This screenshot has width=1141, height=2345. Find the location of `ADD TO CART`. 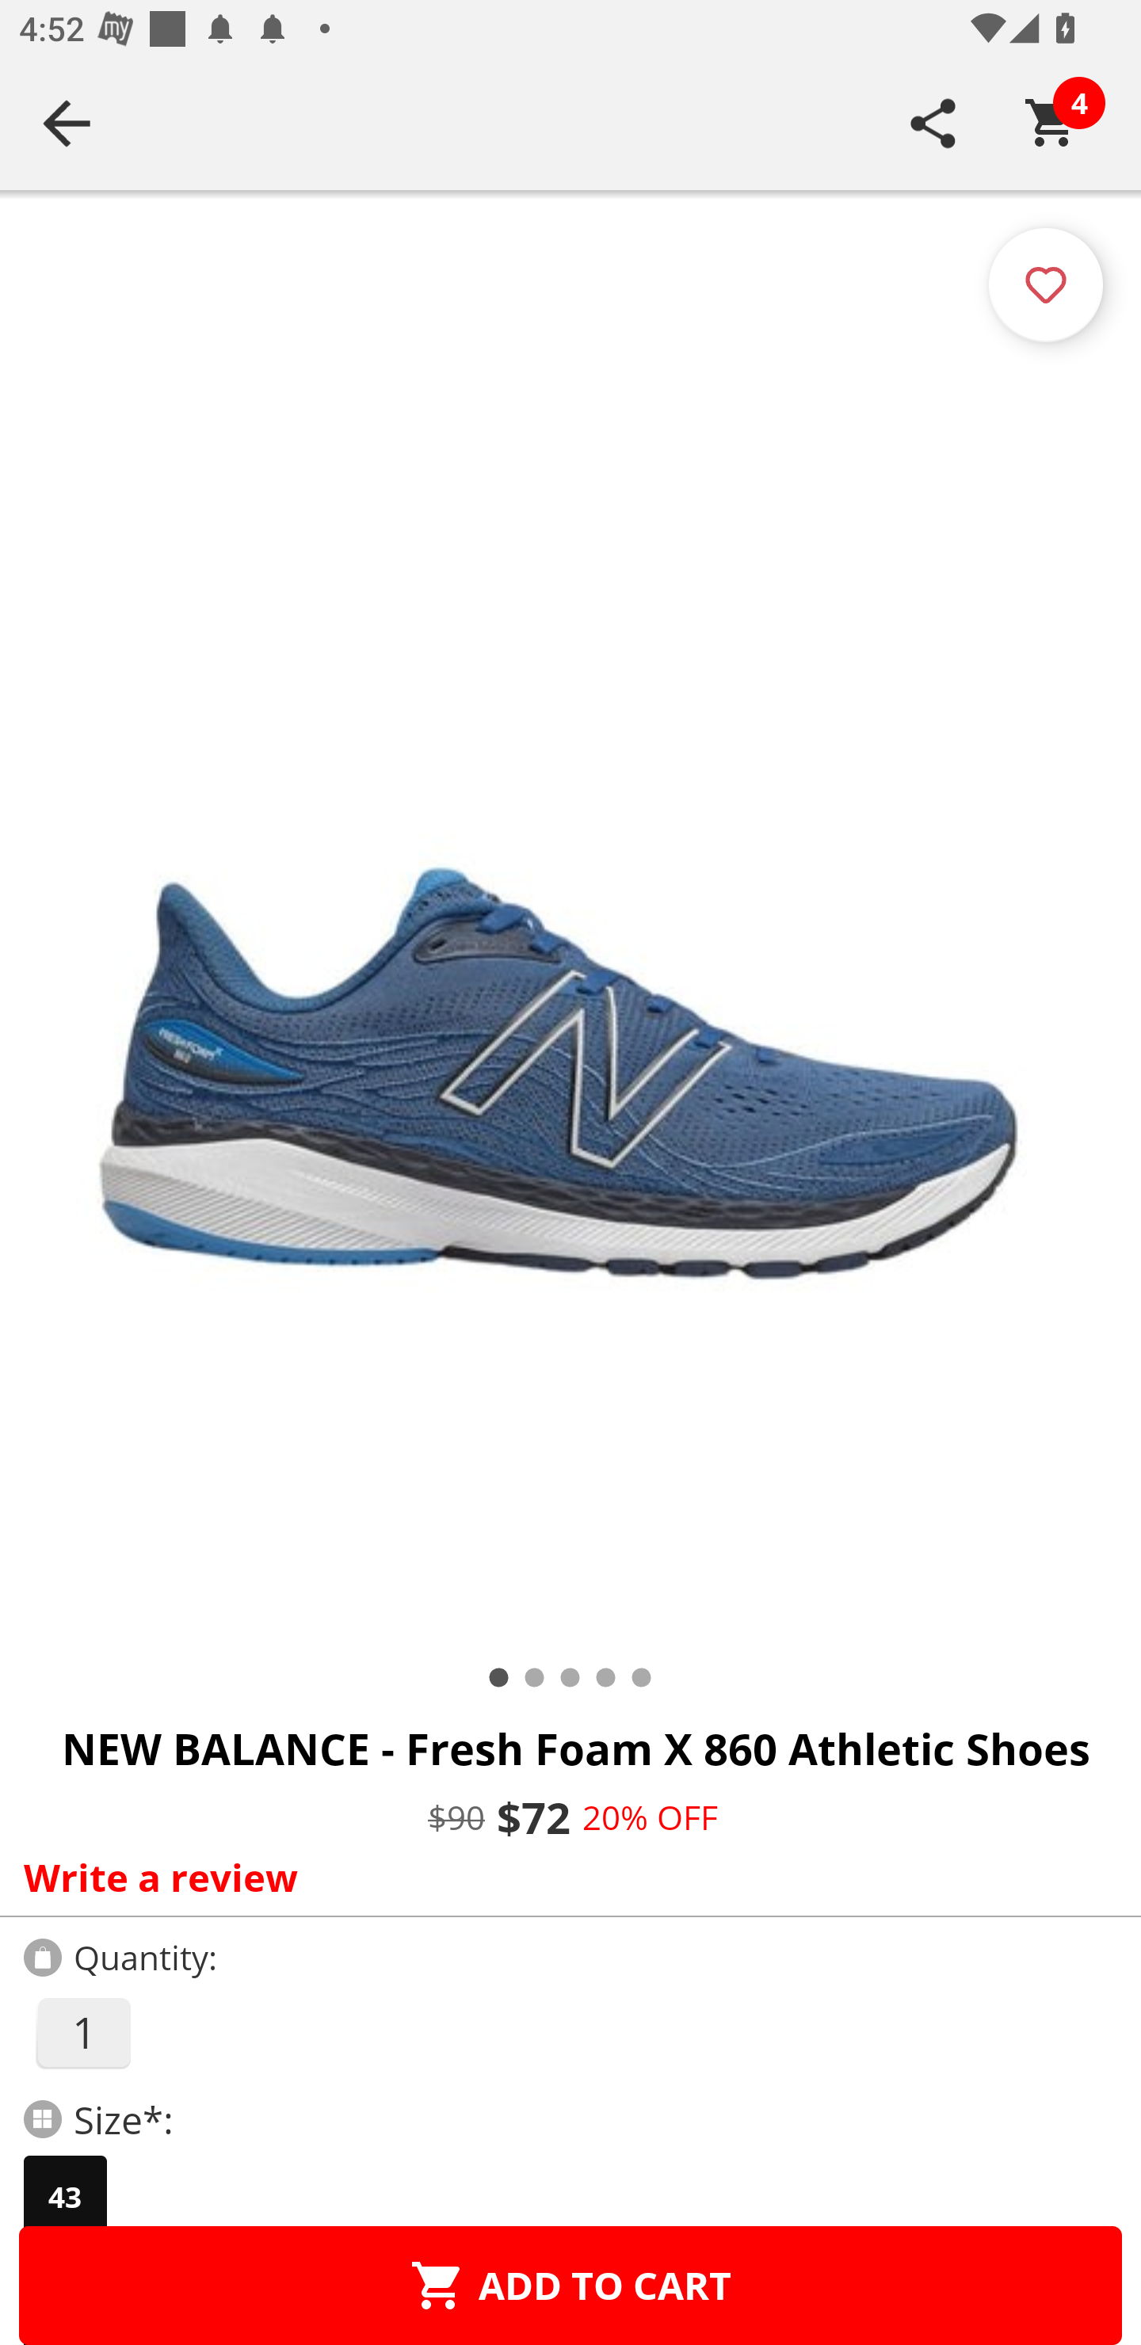

ADD TO CART is located at coordinates (570, 2285).